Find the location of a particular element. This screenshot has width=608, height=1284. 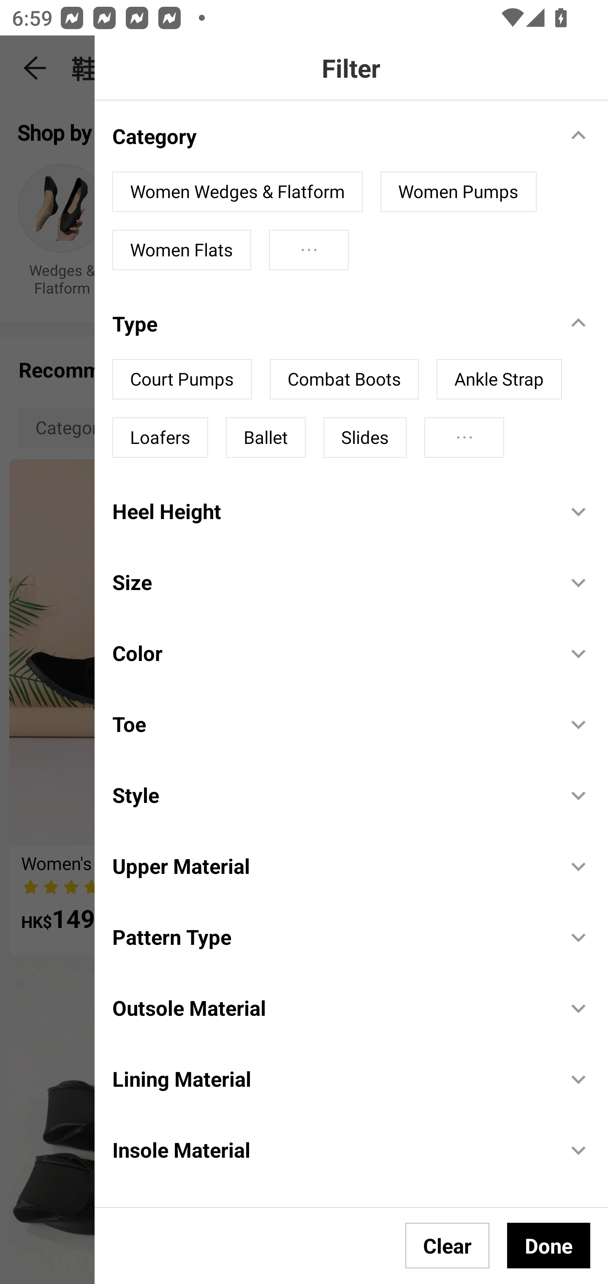

Combat Boots is located at coordinates (345, 379).